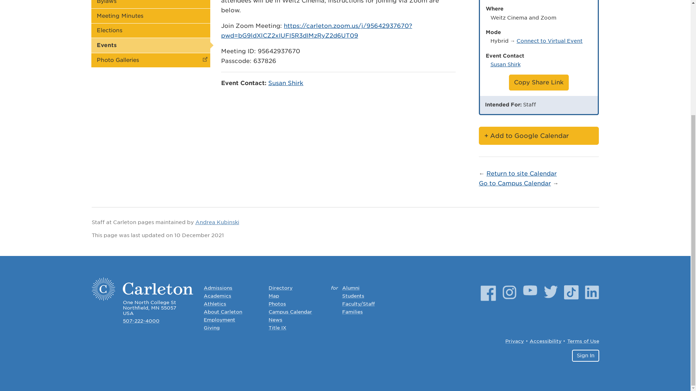 The width and height of the screenshot is (696, 391). I want to click on Photo Galleries, so click(150, 60).